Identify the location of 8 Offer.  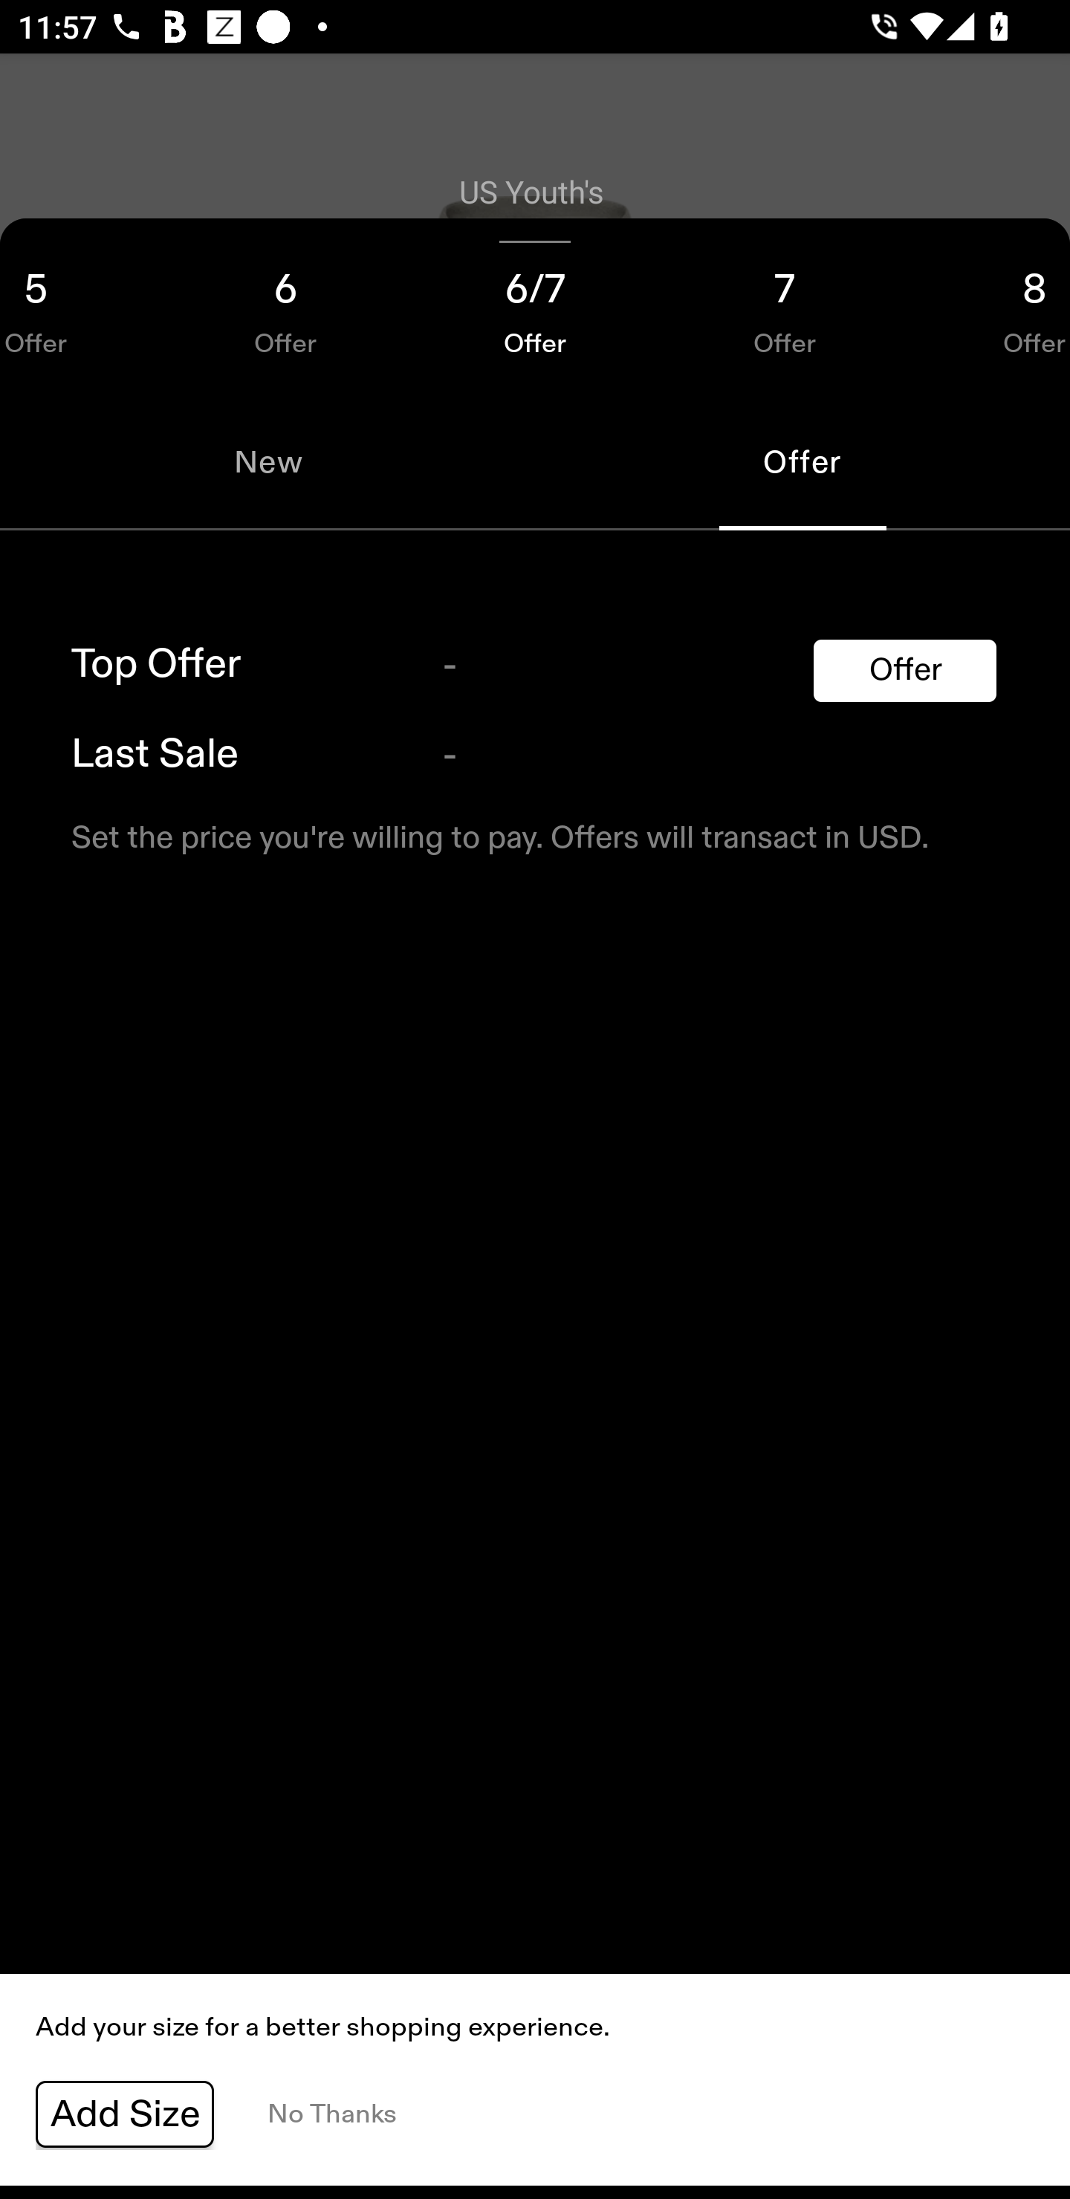
(990, 306).